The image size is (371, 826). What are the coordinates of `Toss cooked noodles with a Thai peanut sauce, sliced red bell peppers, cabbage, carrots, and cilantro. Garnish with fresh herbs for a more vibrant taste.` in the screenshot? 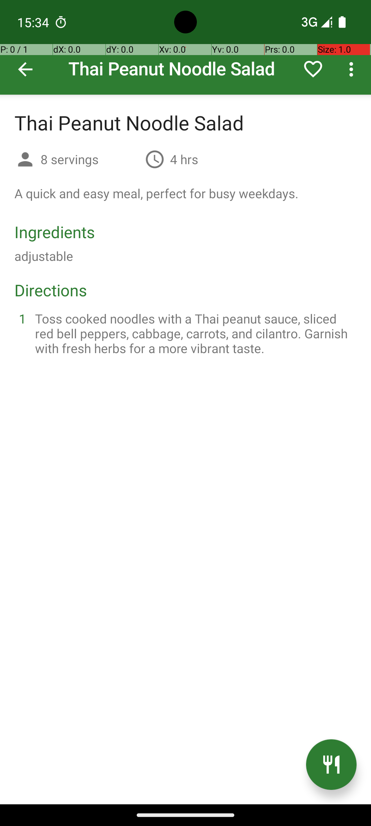 It's located at (194, 333).